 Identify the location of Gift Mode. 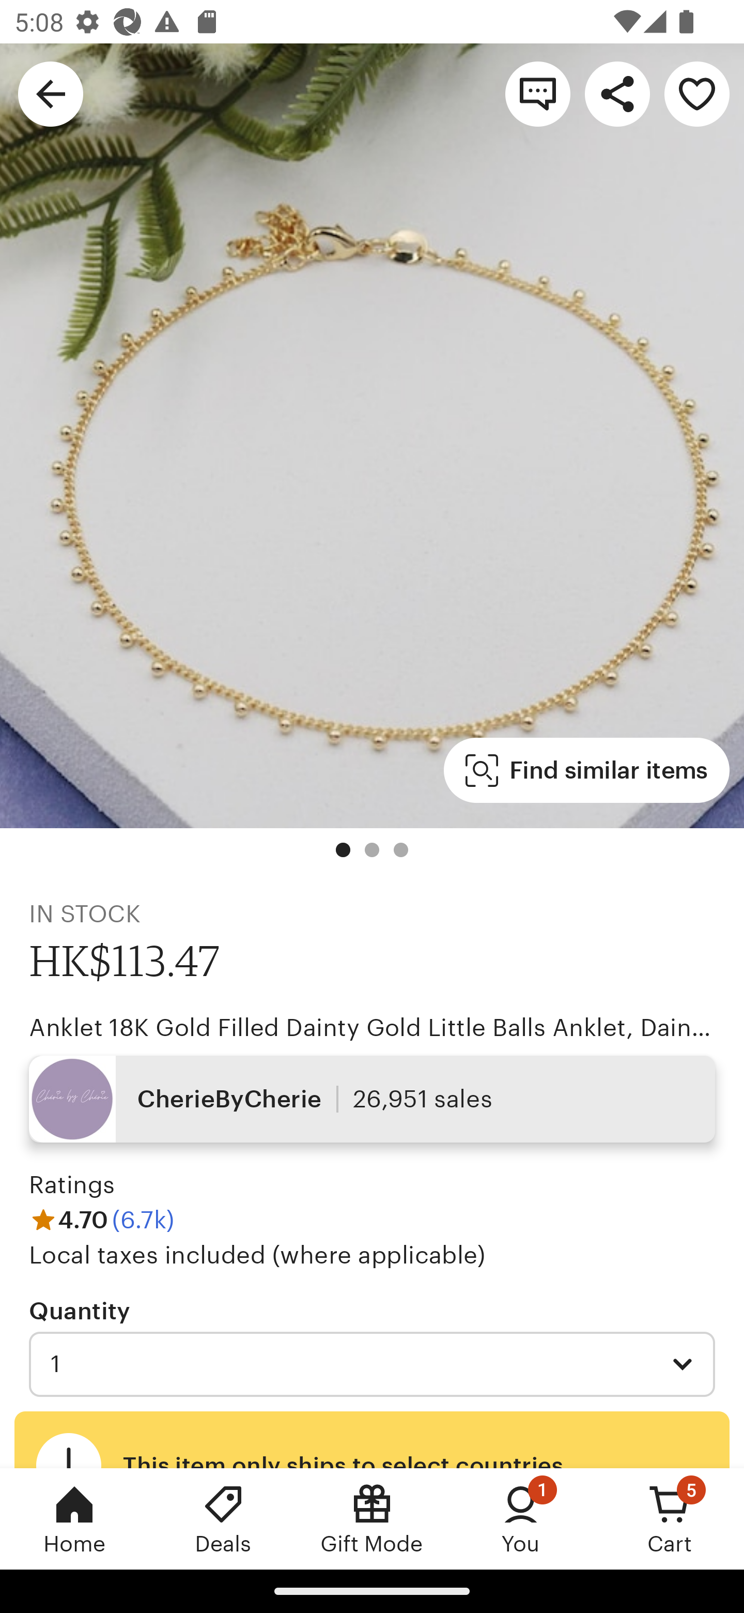
(372, 1518).